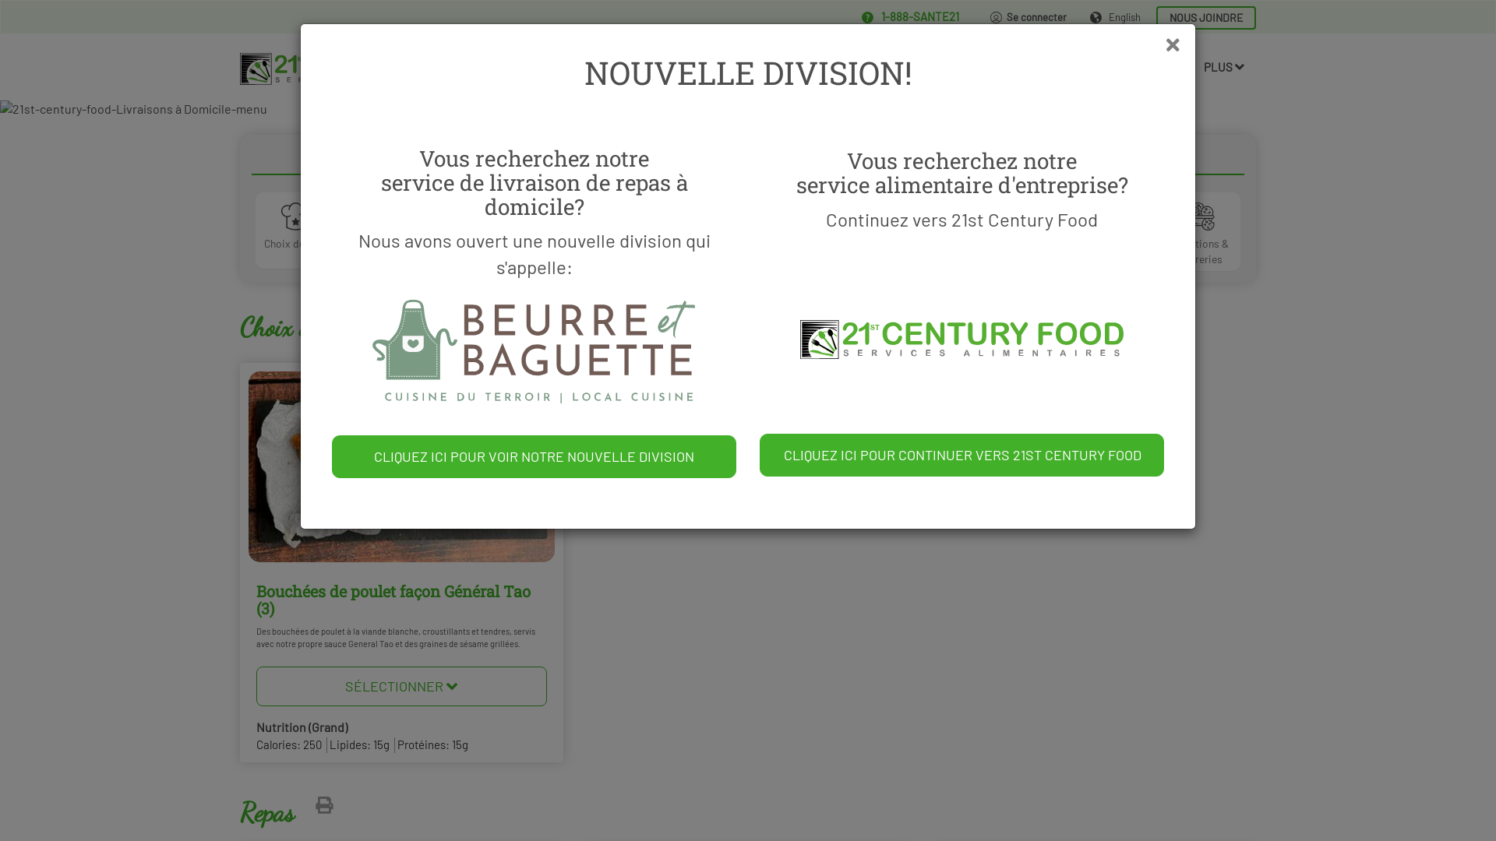 The height and width of the screenshot is (841, 1496). What do you see at coordinates (497, 232) in the screenshot?
I see `Coin des enfants` at bounding box center [497, 232].